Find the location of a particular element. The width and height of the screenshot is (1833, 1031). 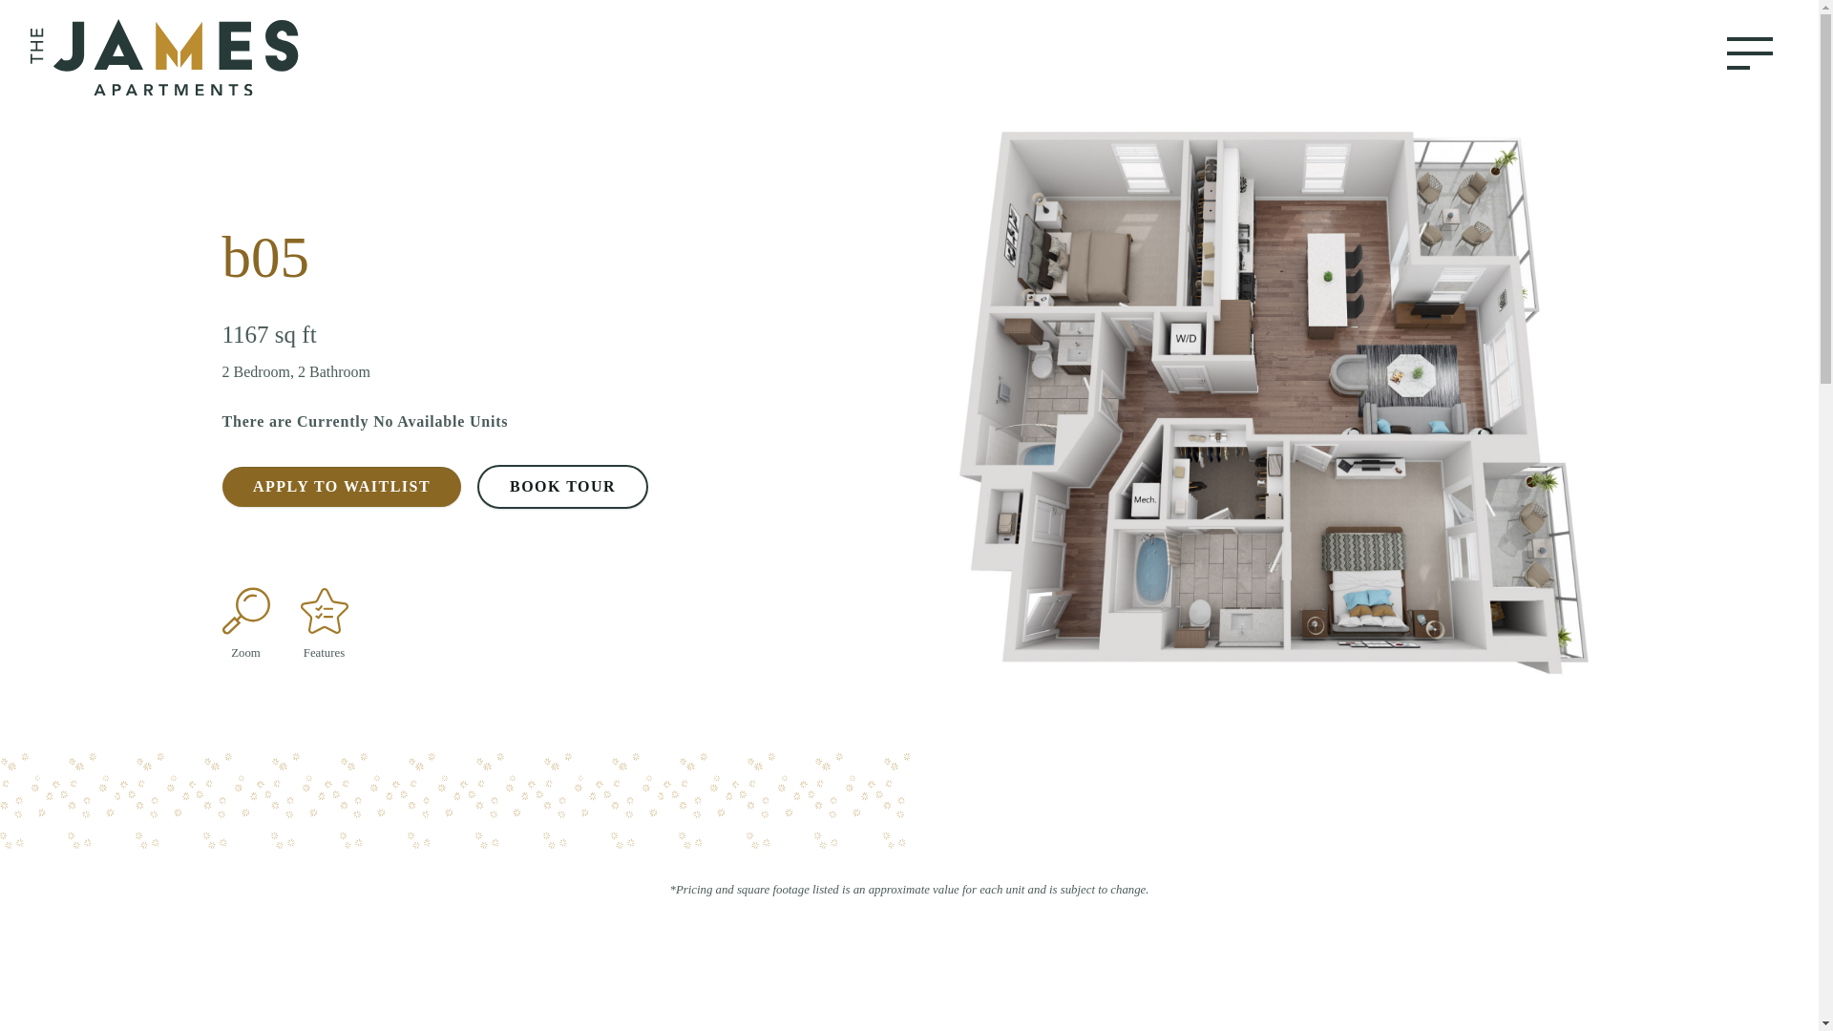

Features is located at coordinates (324, 611).